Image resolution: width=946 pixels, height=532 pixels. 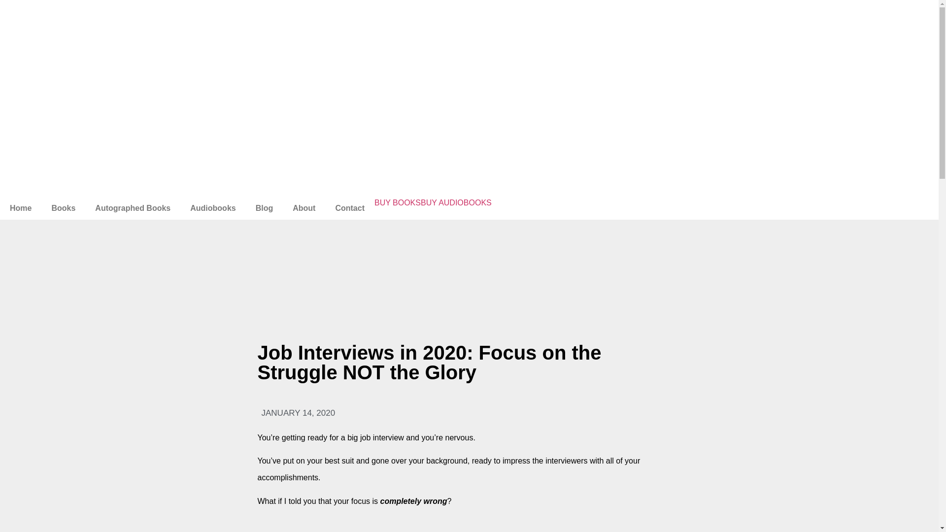 I want to click on Blog, so click(x=264, y=208).